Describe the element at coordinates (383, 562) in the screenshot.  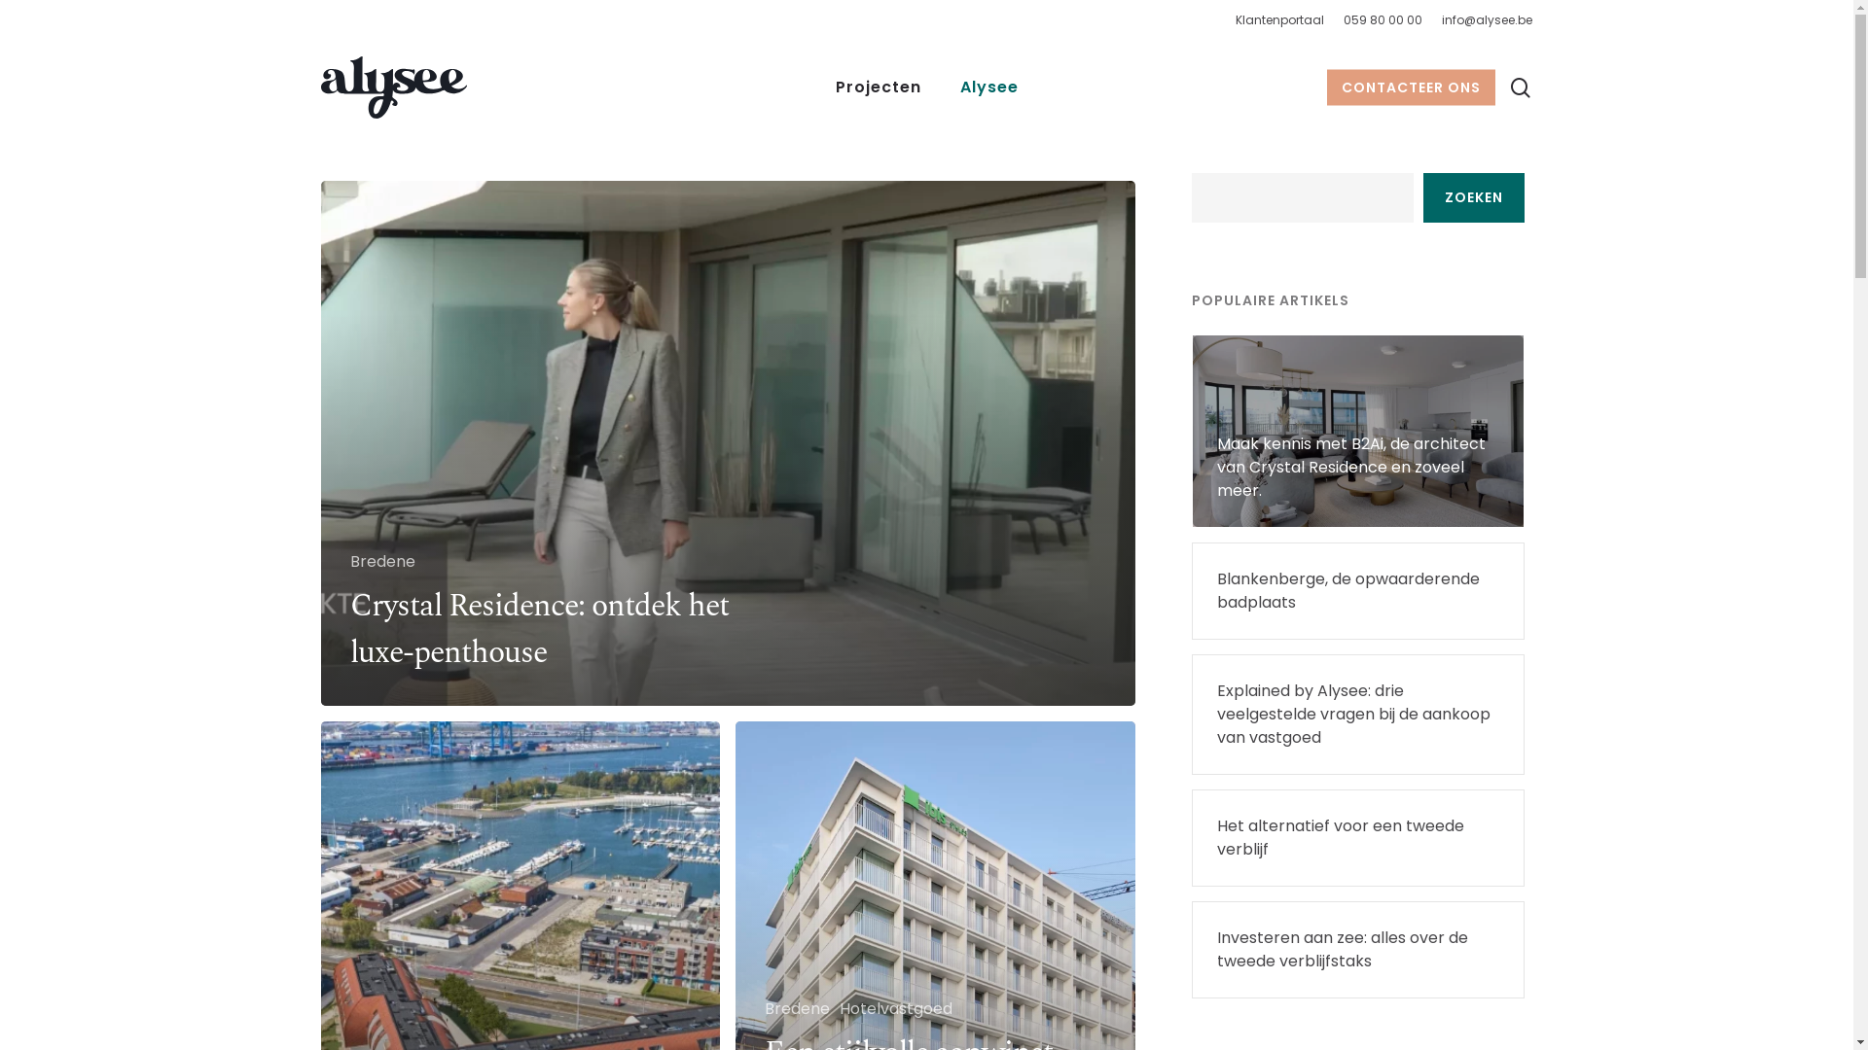
I see `Bredene` at that location.